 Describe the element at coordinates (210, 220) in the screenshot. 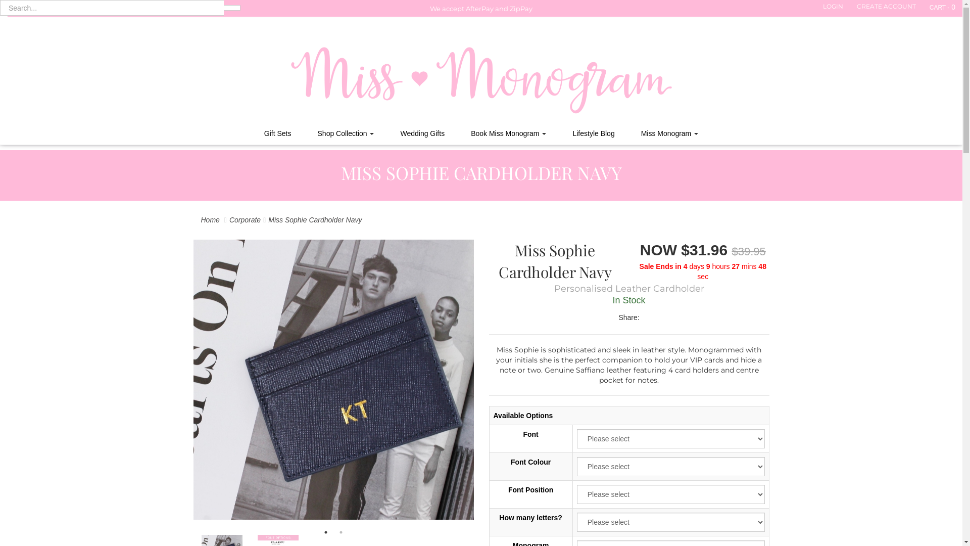

I see `Home` at that location.